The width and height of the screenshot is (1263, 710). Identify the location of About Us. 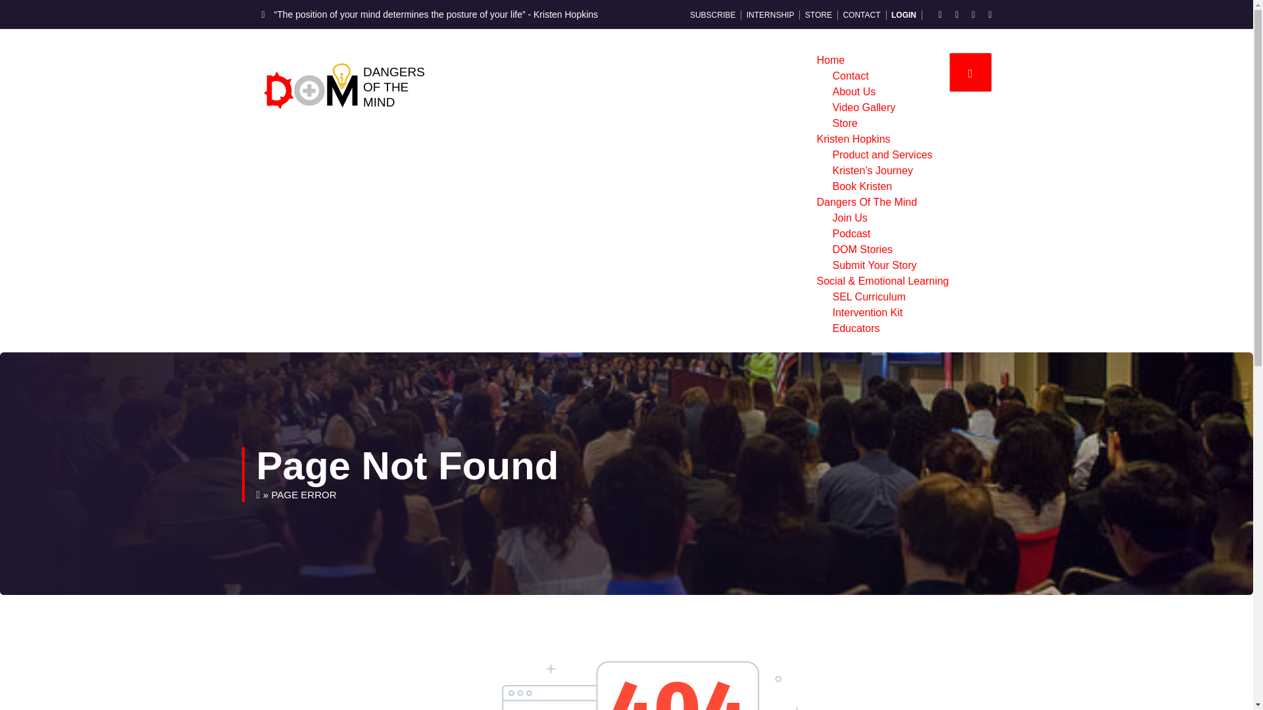
(854, 91).